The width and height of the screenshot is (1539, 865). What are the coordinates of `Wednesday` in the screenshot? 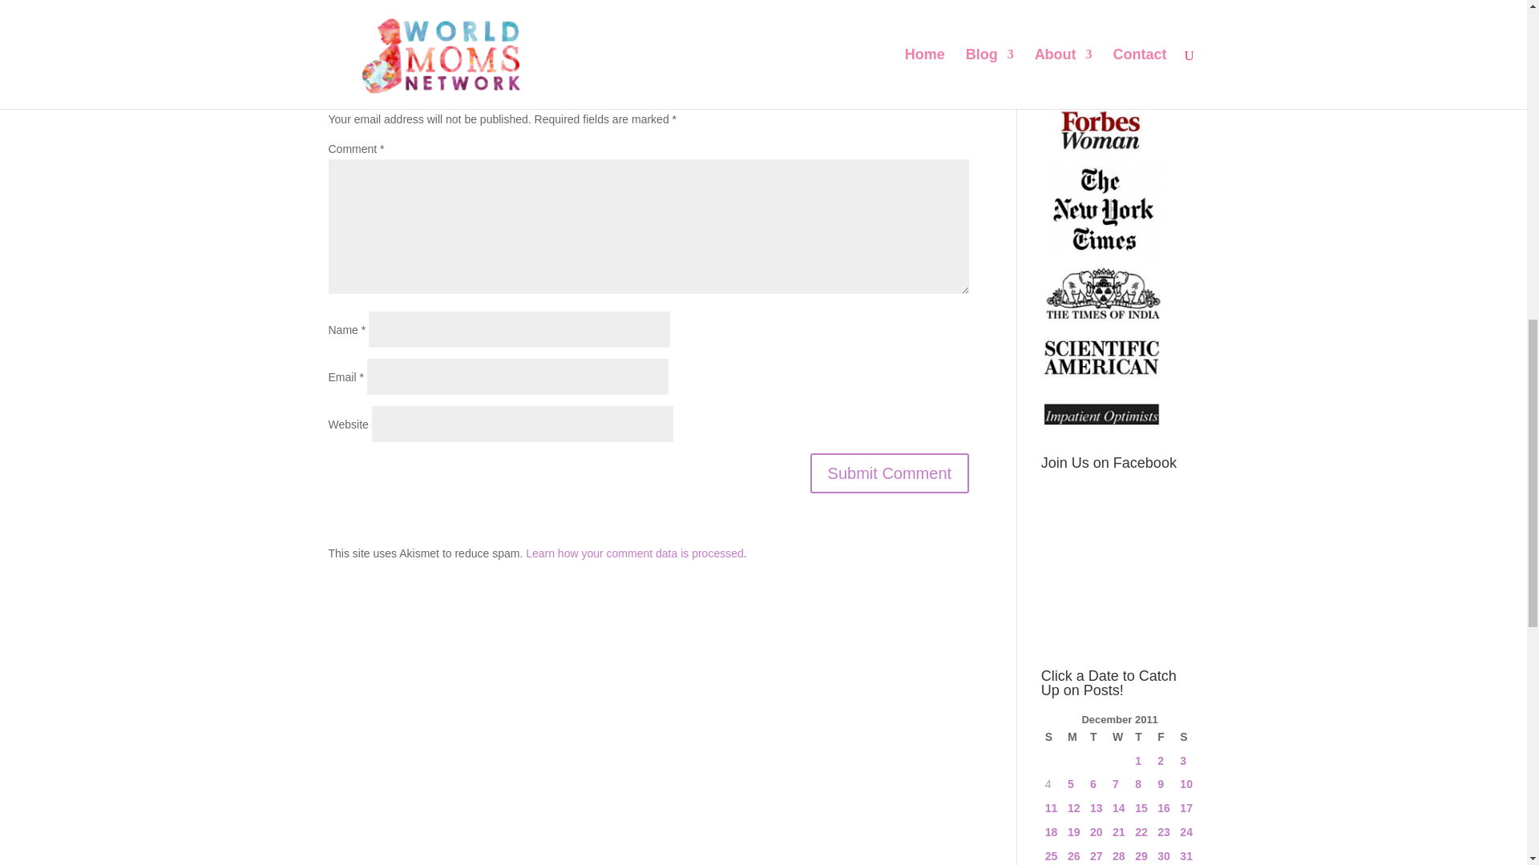 It's located at (1119, 738).